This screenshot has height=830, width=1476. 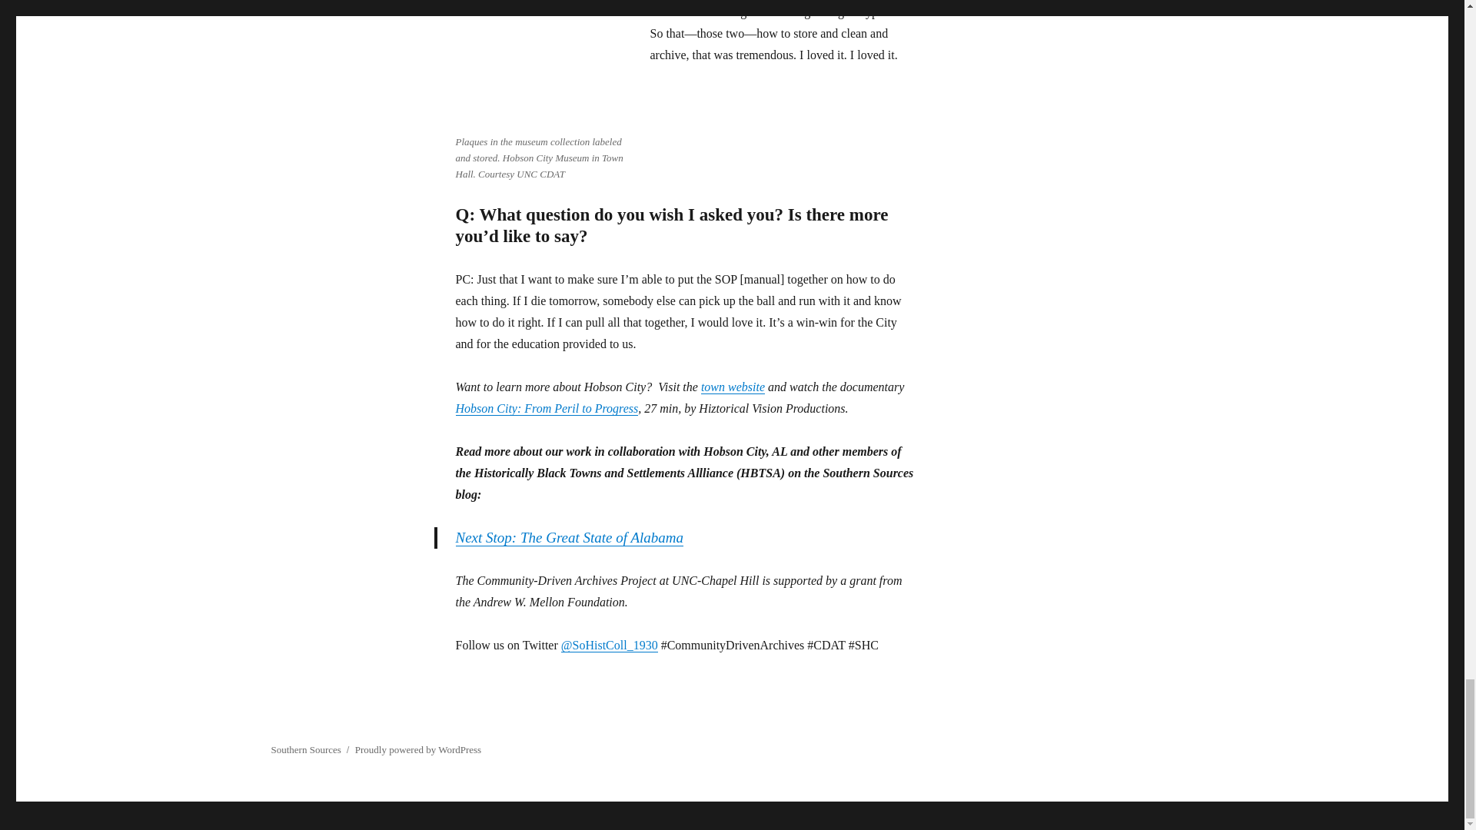 What do you see at coordinates (305, 749) in the screenshot?
I see `Southern Sources` at bounding box center [305, 749].